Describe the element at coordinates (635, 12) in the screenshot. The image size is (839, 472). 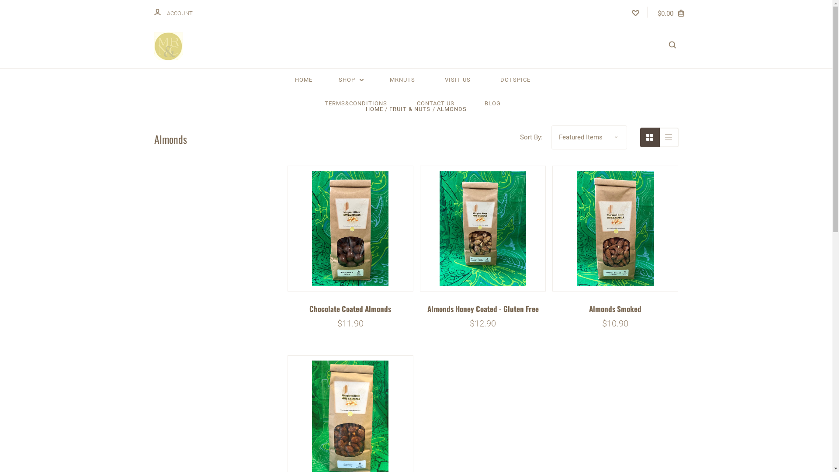
I see `wishlist` at that location.